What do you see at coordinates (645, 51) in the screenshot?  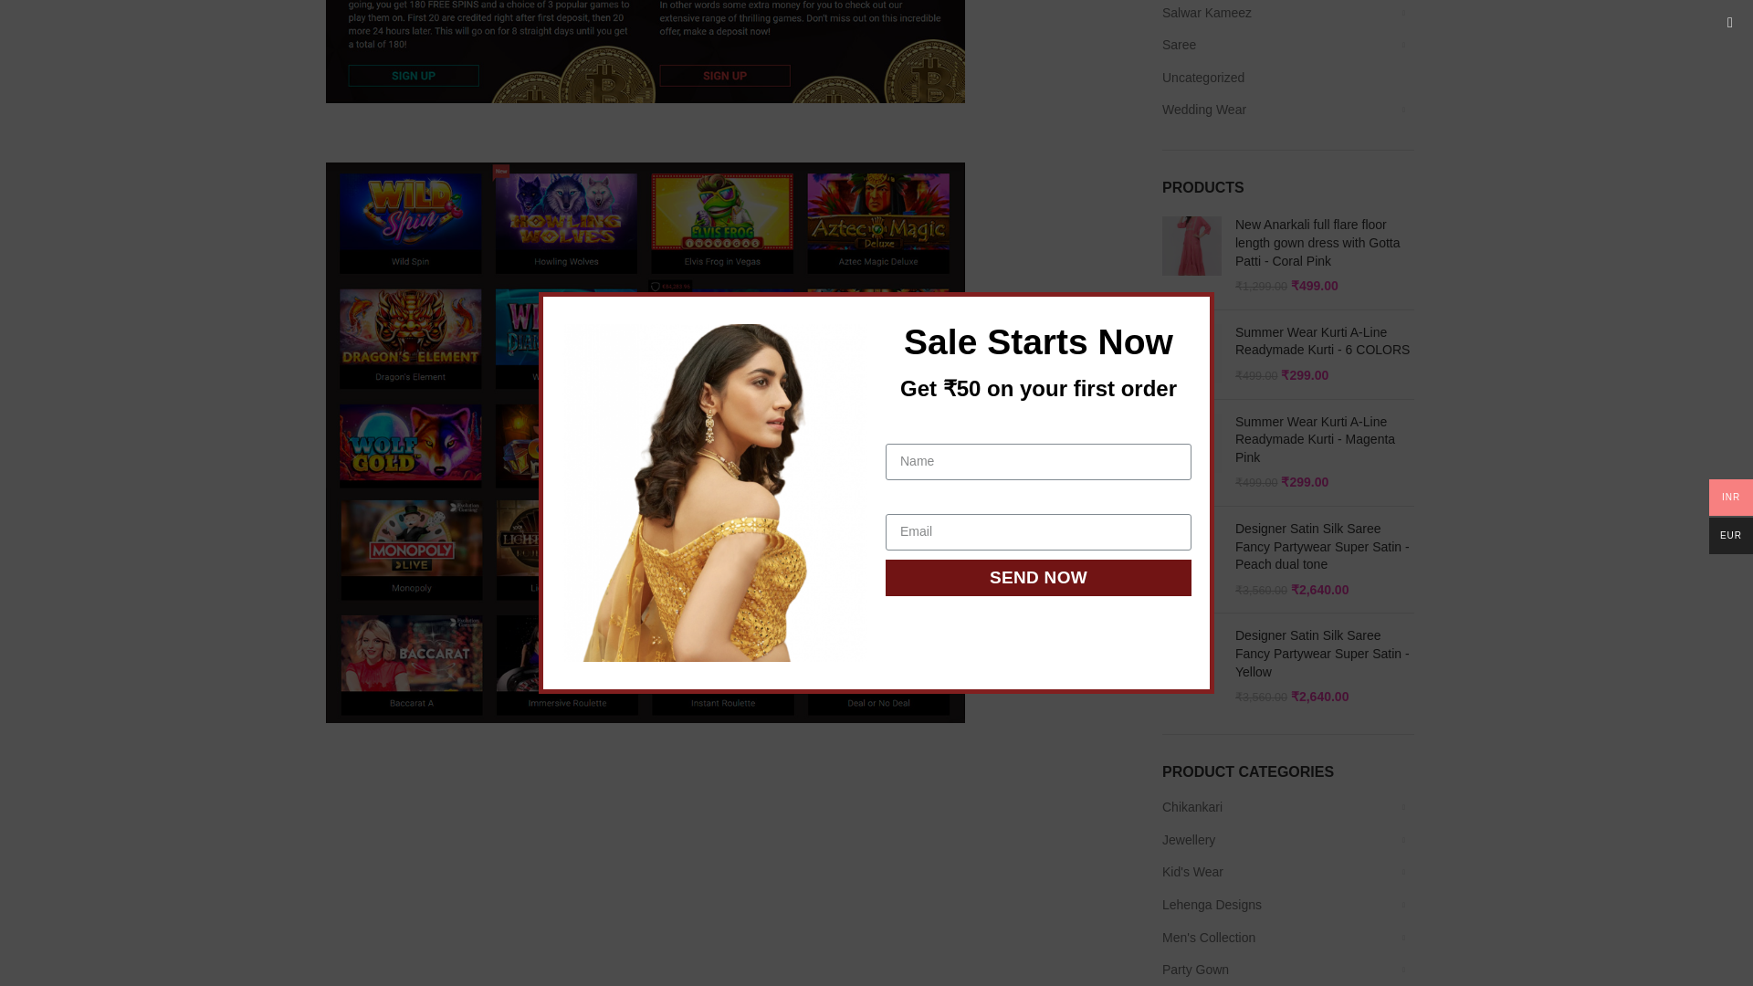 I see `Spinning dvd` at bounding box center [645, 51].